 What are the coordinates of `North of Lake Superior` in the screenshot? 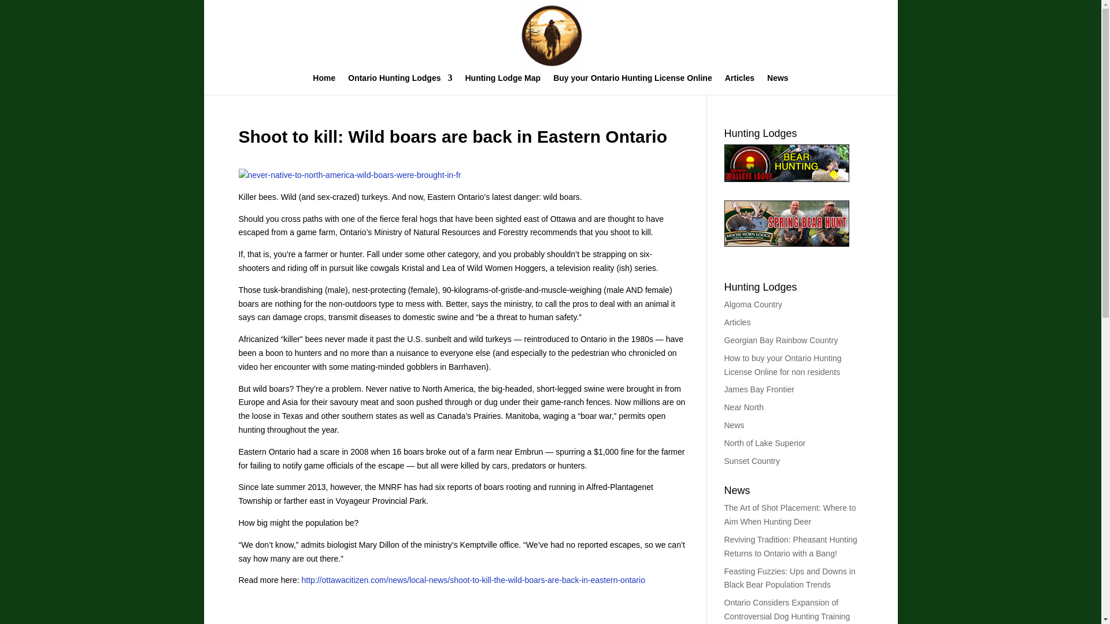 It's located at (764, 443).